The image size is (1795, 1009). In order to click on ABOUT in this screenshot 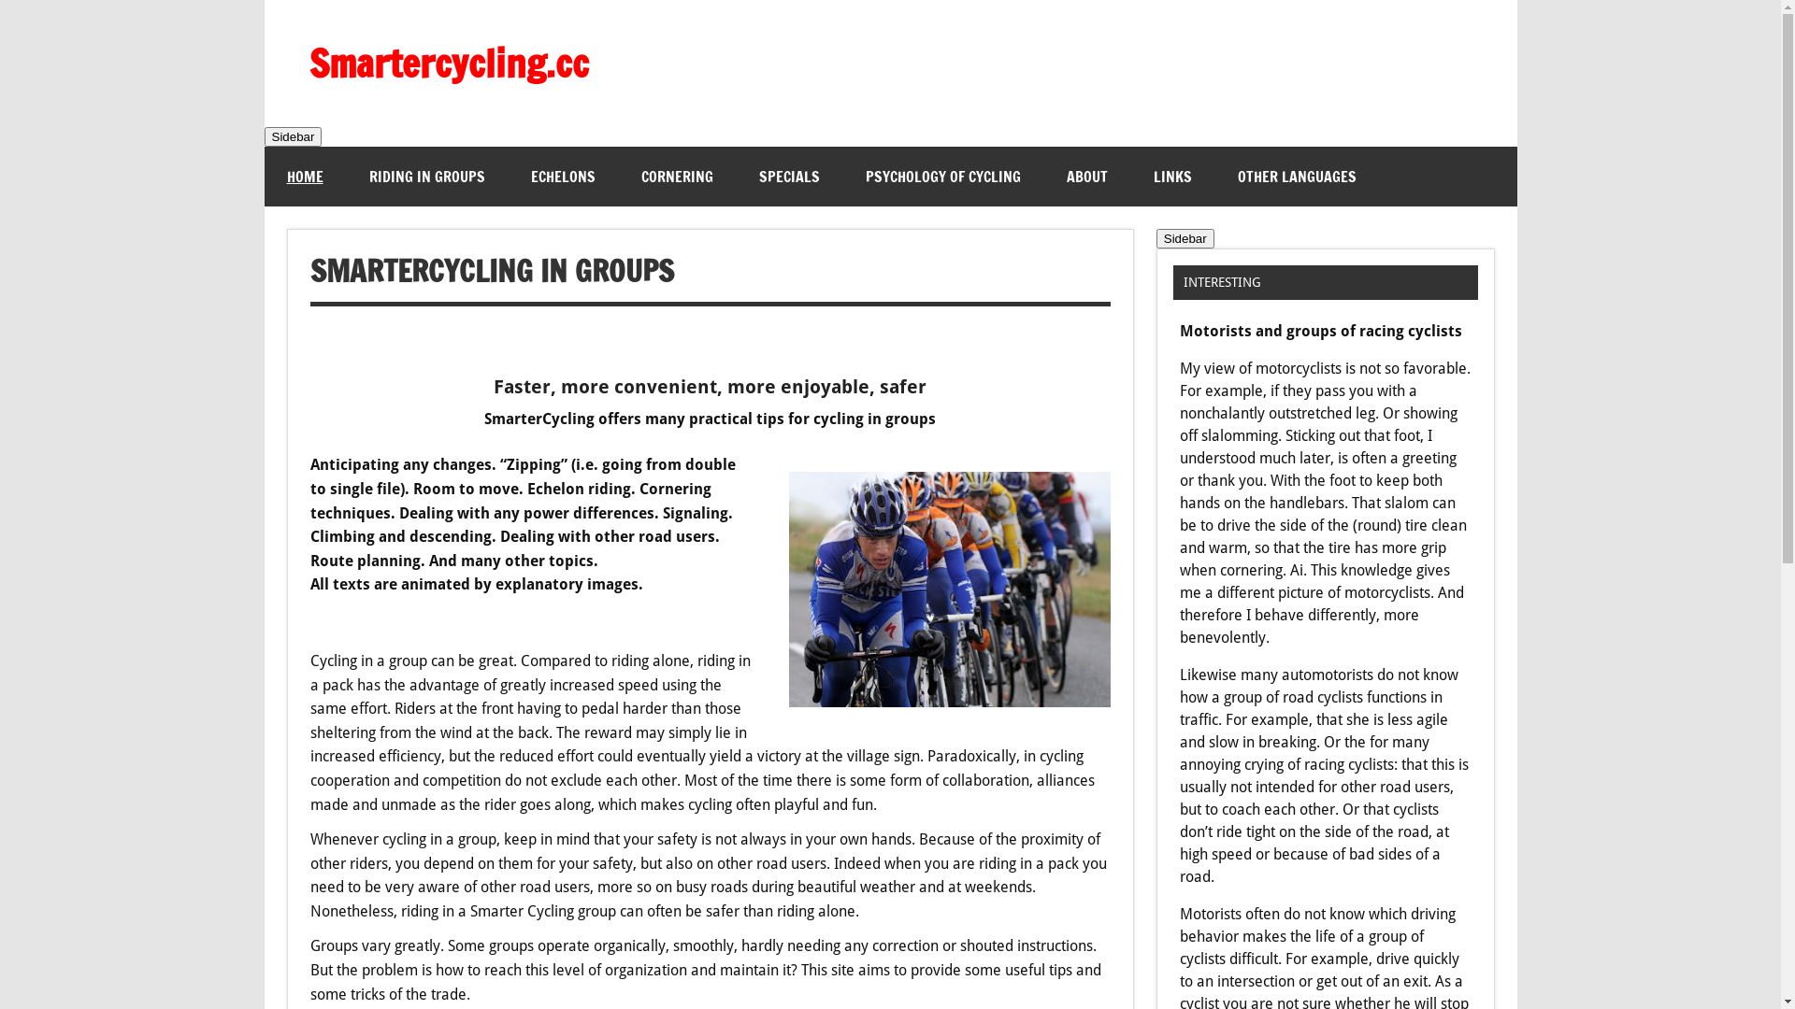, I will do `click(1086, 177)`.